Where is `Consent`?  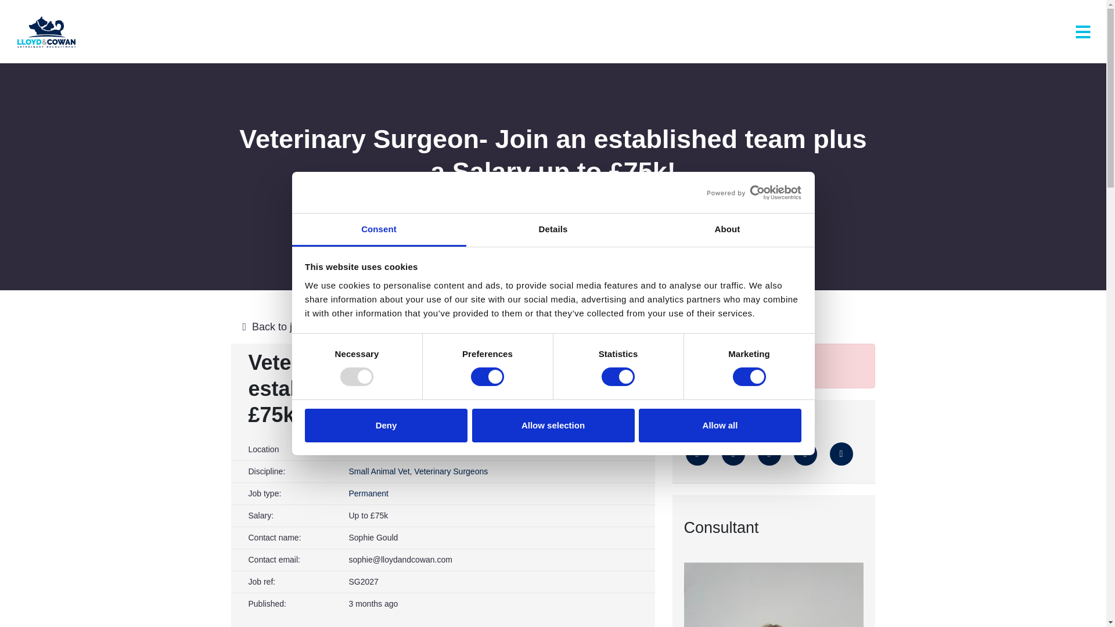
Consent is located at coordinates (379, 230).